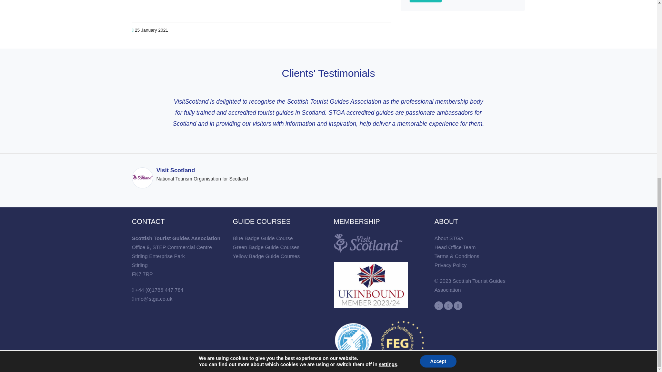 This screenshot has width=662, height=372. Describe the element at coordinates (266, 256) in the screenshot. I see `Yellow Badge Guide Courses` at that location.